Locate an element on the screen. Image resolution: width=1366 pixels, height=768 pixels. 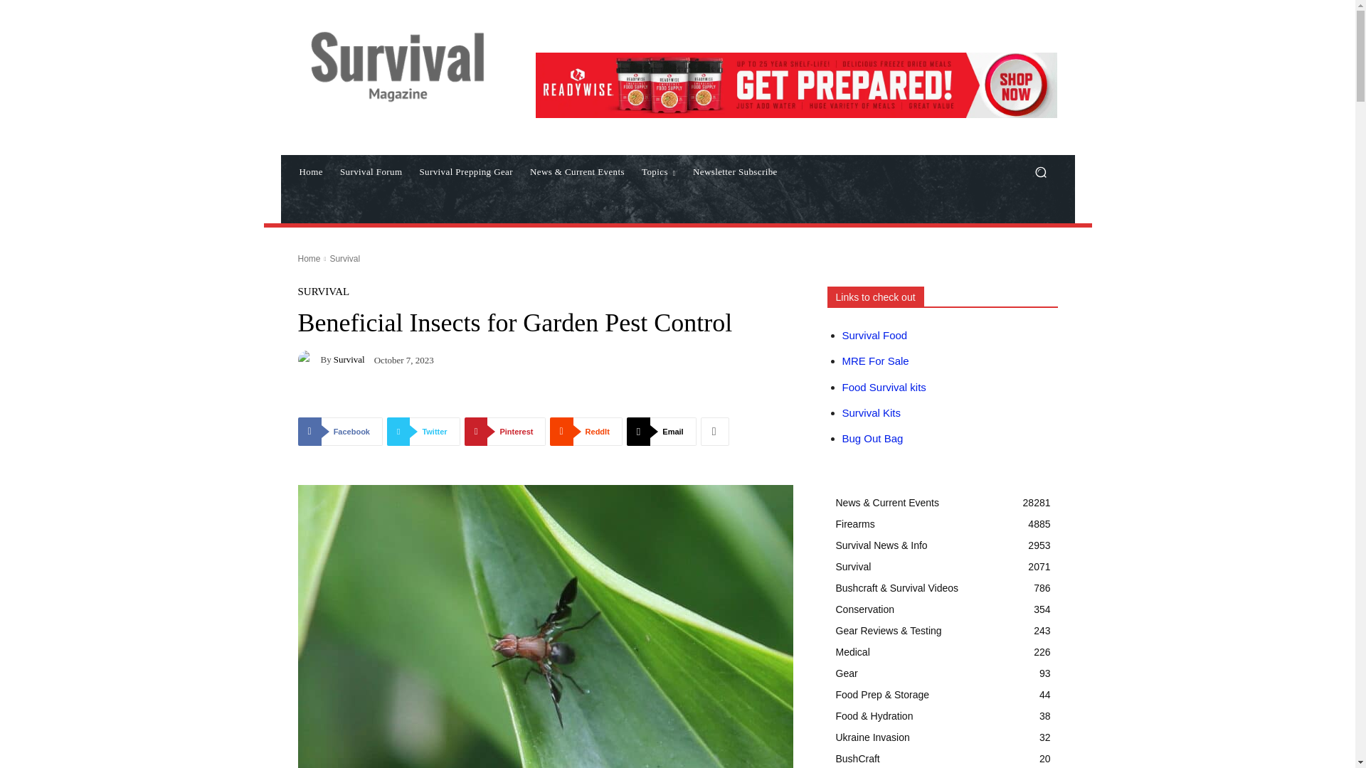
Email is located at coordinates (662, 432).